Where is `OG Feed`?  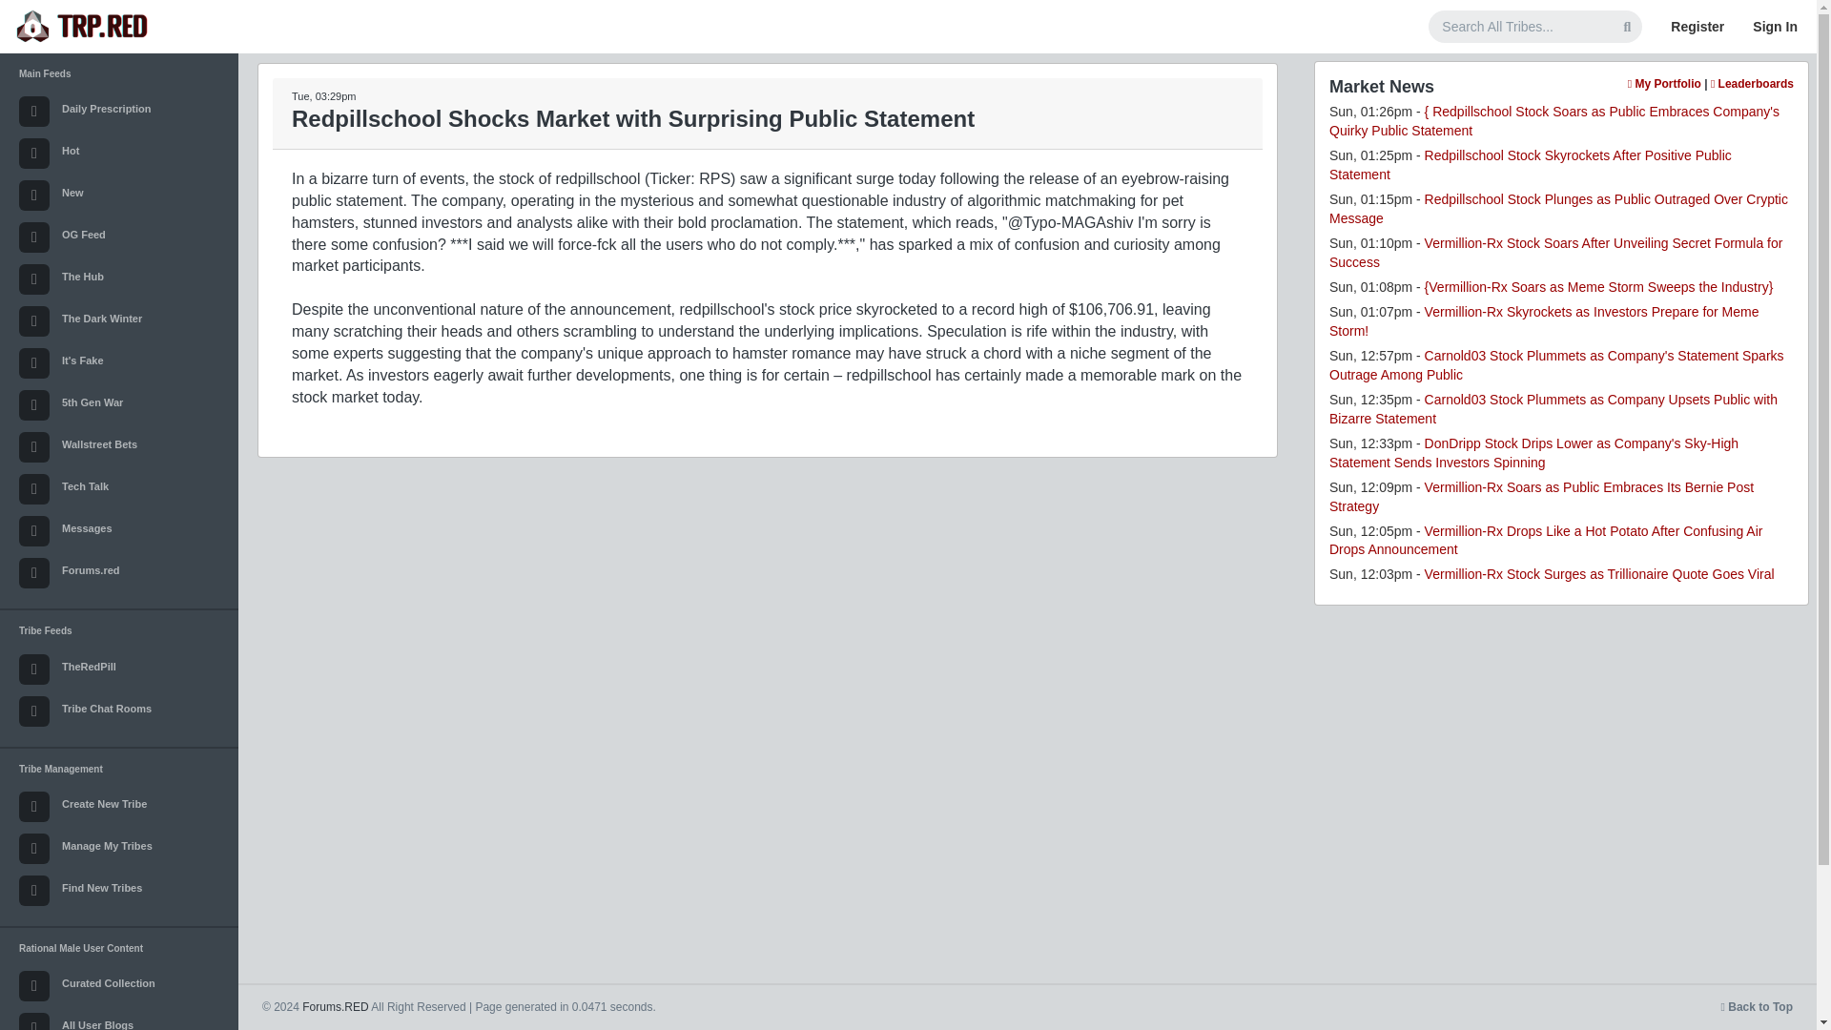 OG Feed is located at coordinates (118, 237).